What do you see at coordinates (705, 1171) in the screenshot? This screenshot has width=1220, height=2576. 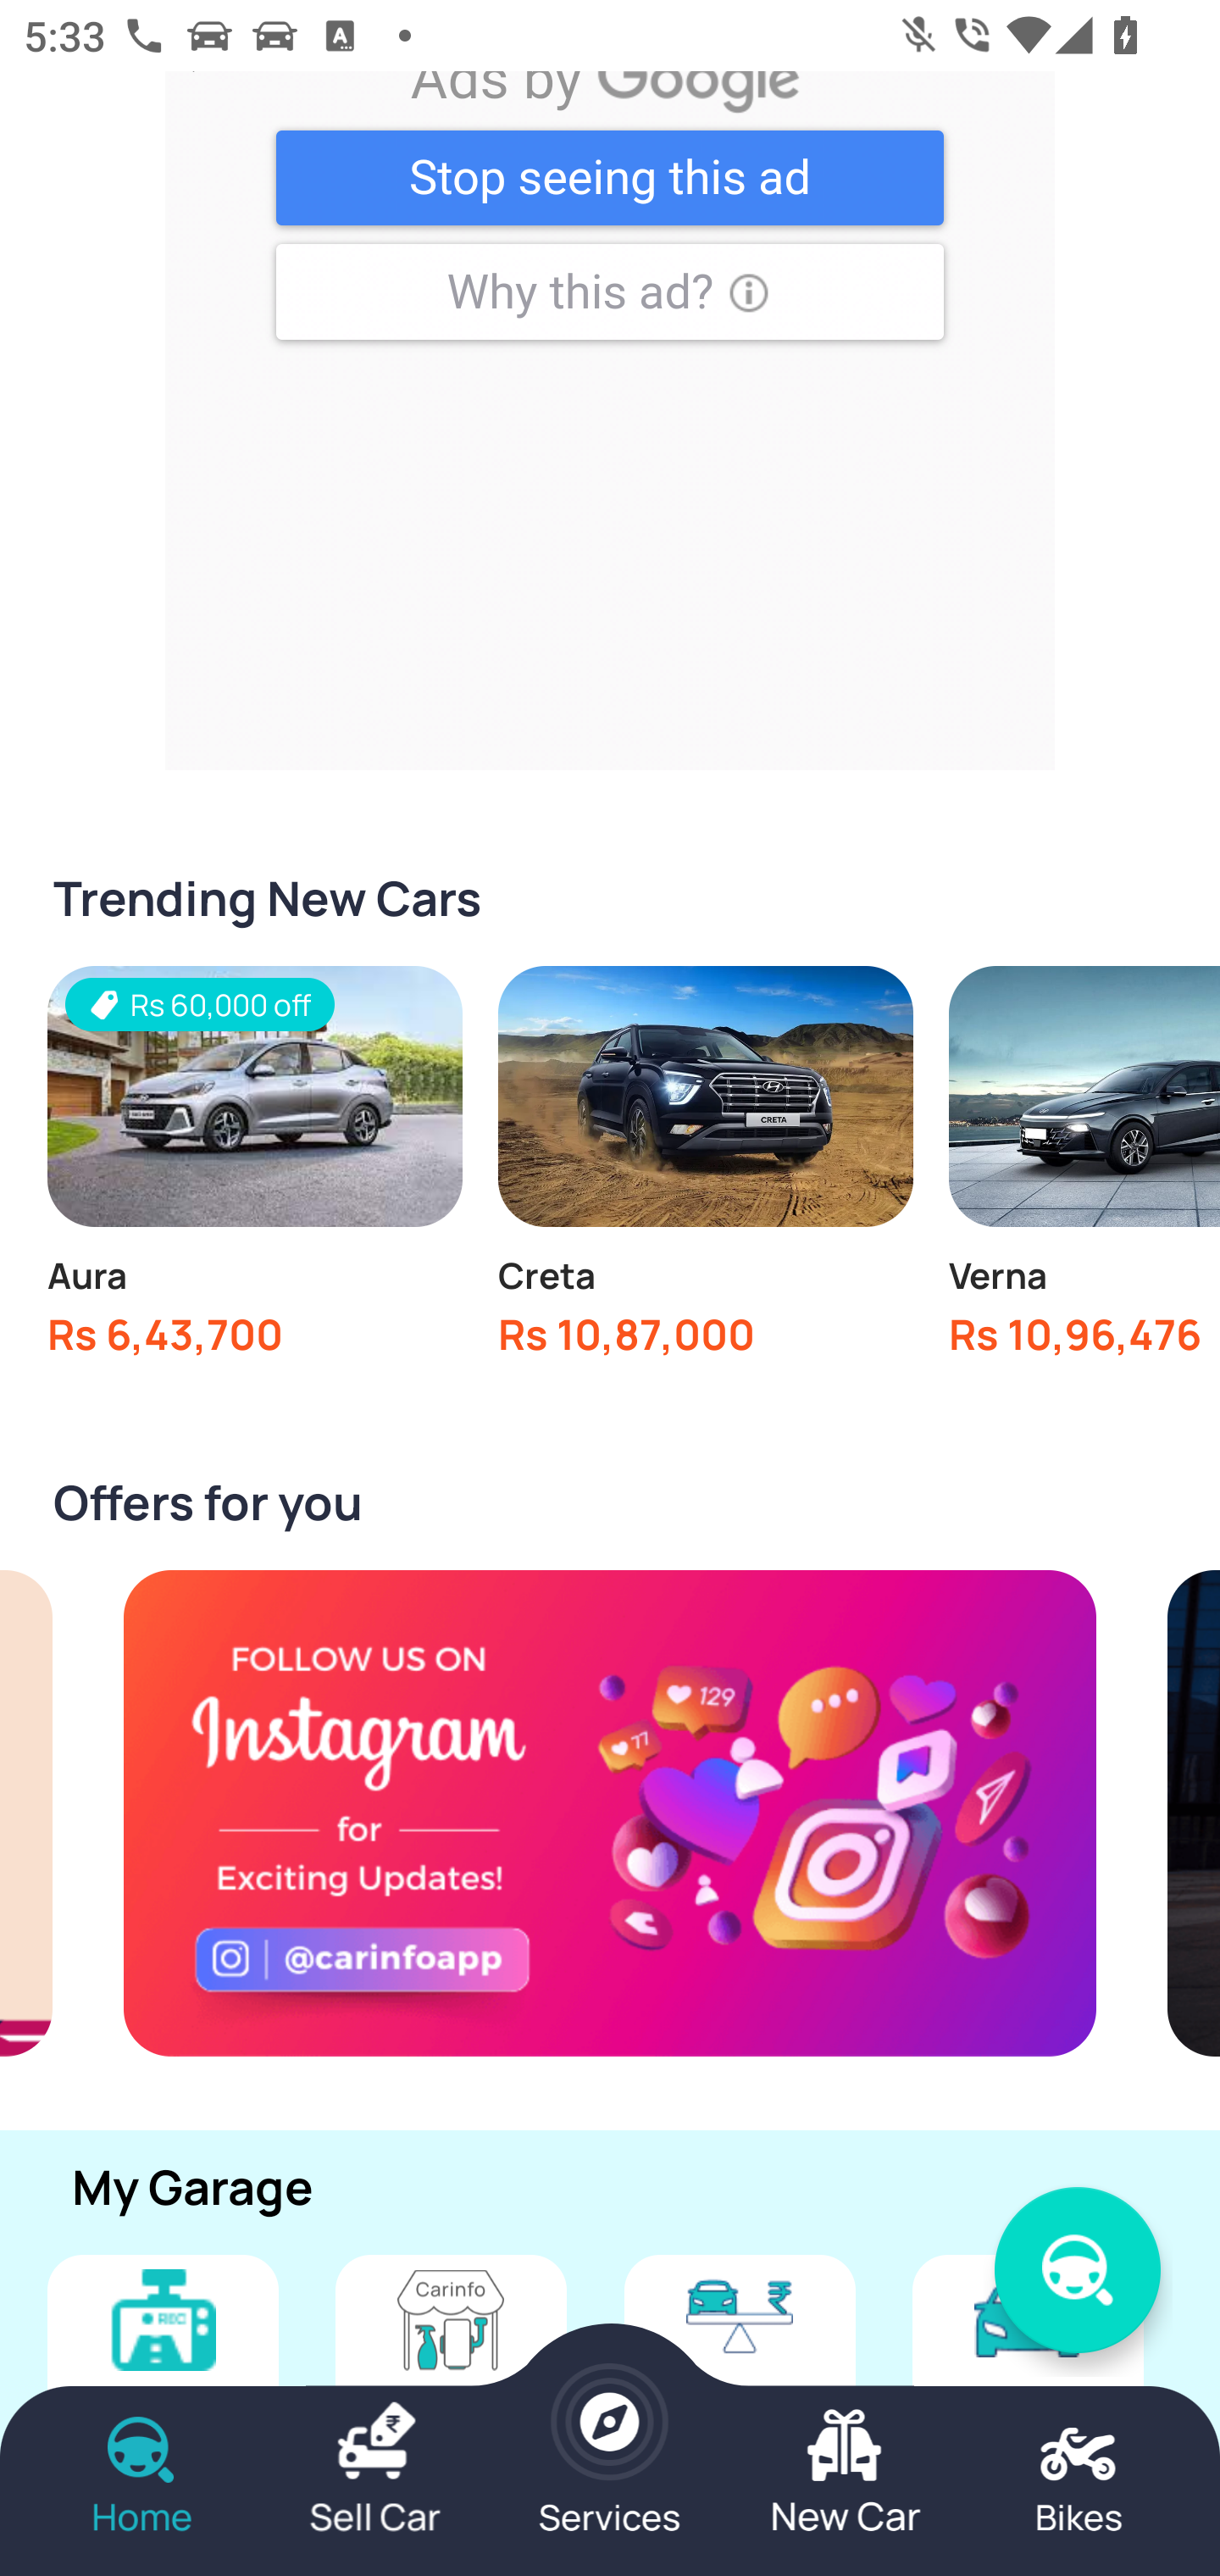 I see `Creta Rs 10,87,000 onwards` at bounding box center [705, 1171].